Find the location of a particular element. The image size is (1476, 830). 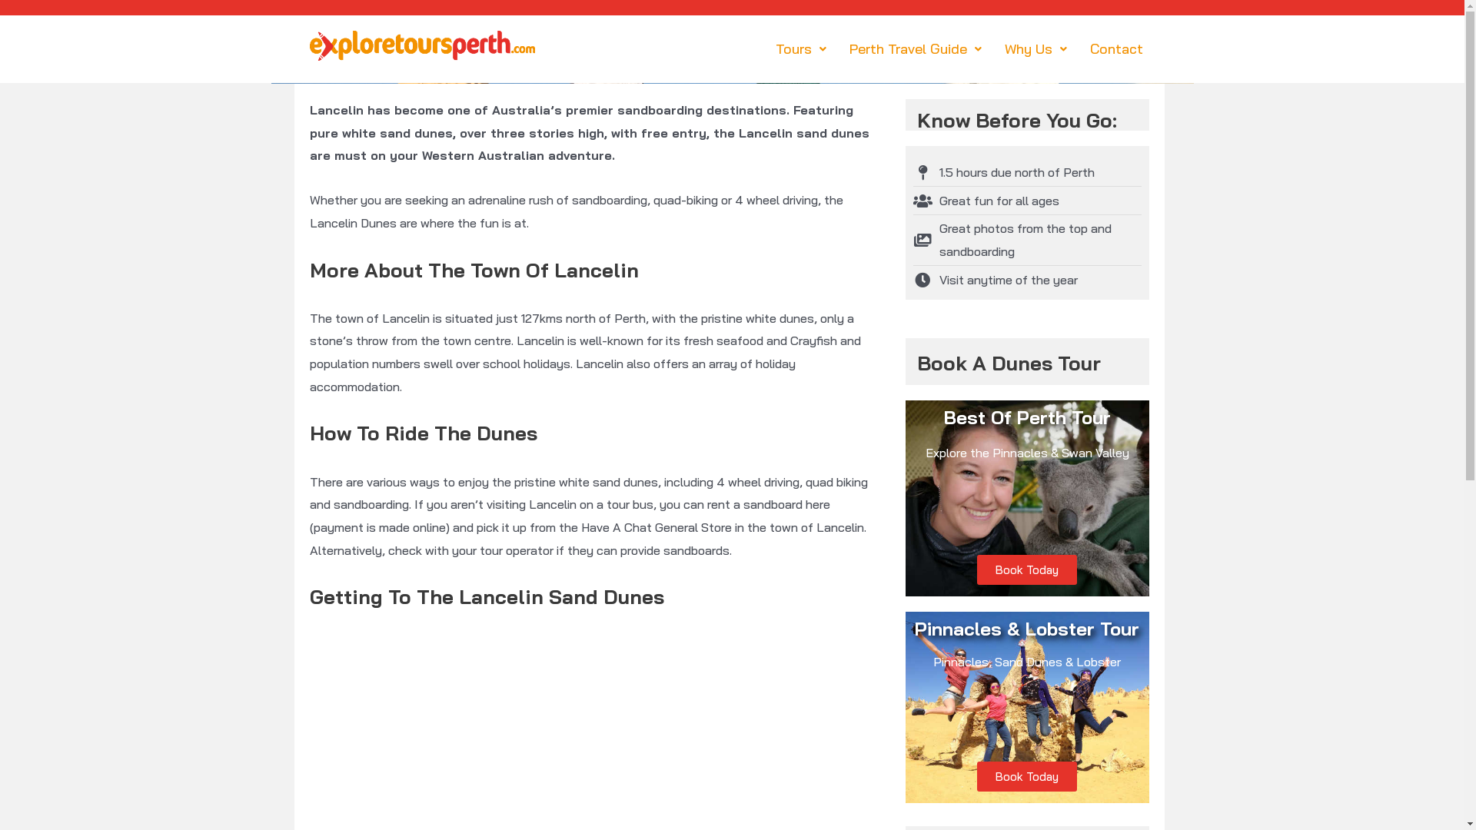

Tours is located at coordinates (801, 49).